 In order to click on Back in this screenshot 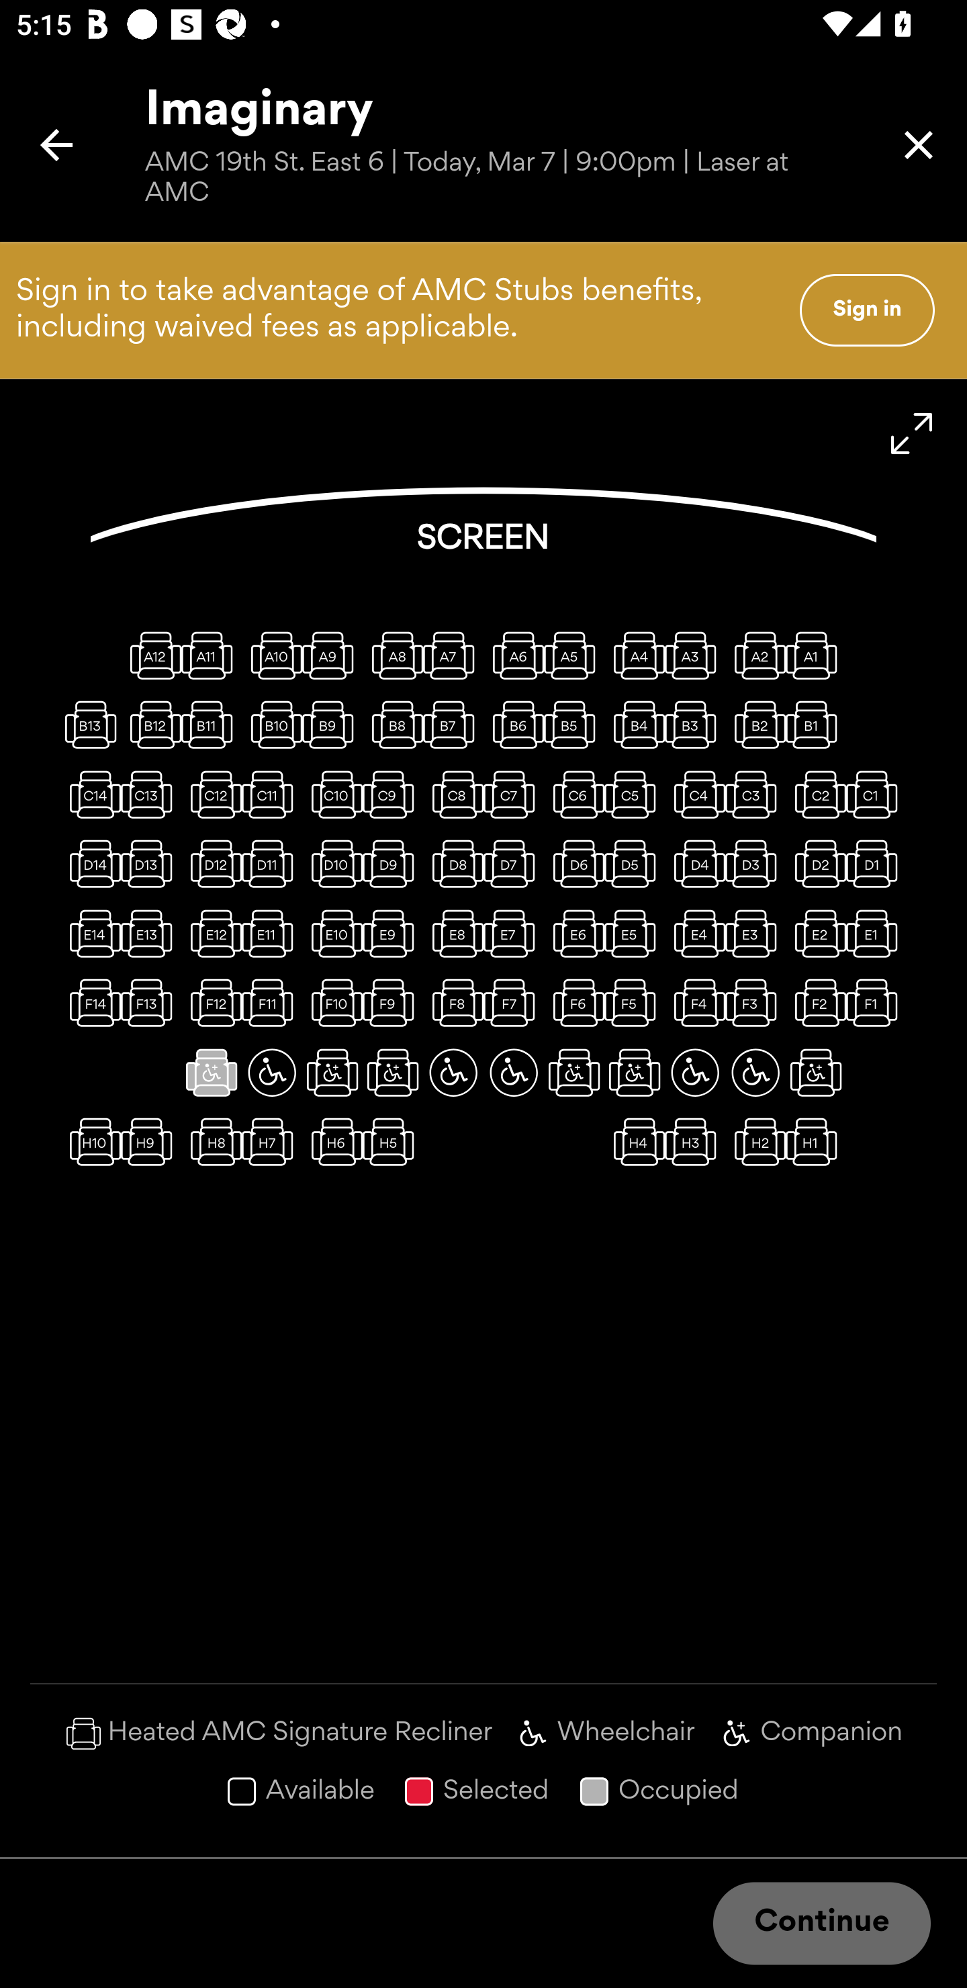, I will do `click(56, 145)`.